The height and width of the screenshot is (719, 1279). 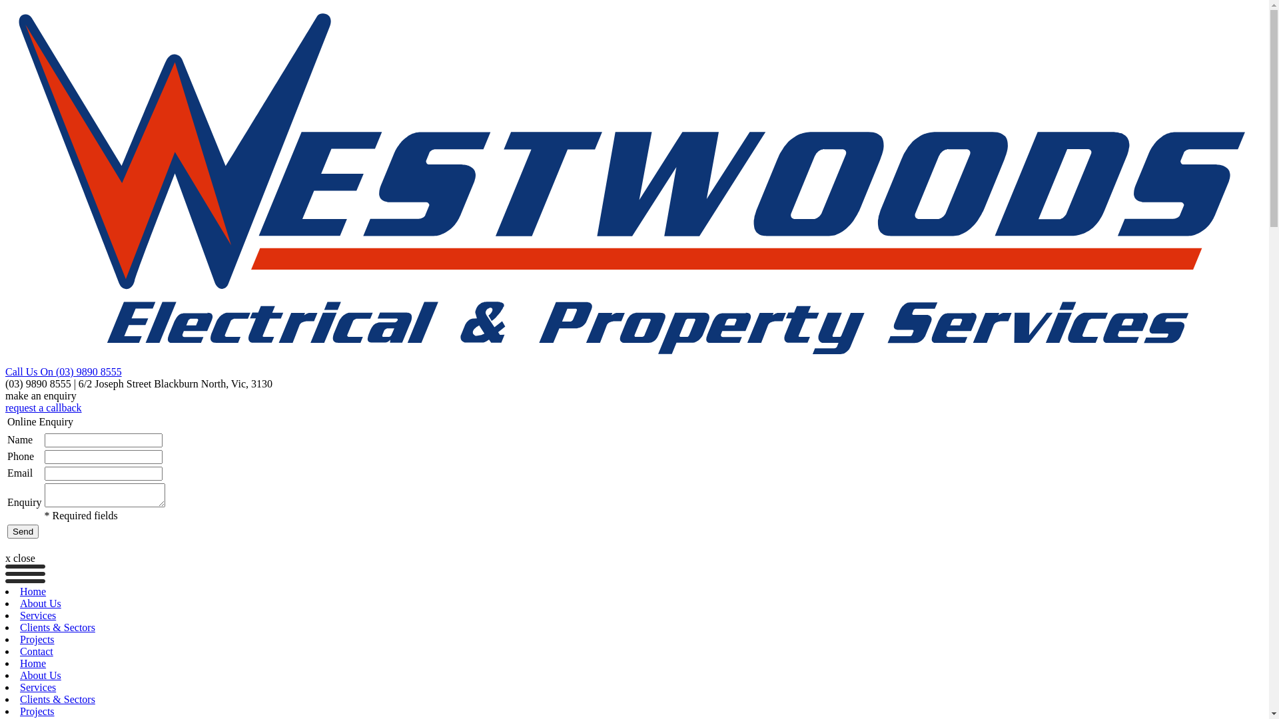 I want to click on Clients & Sectors, so click(x=57, y=627).